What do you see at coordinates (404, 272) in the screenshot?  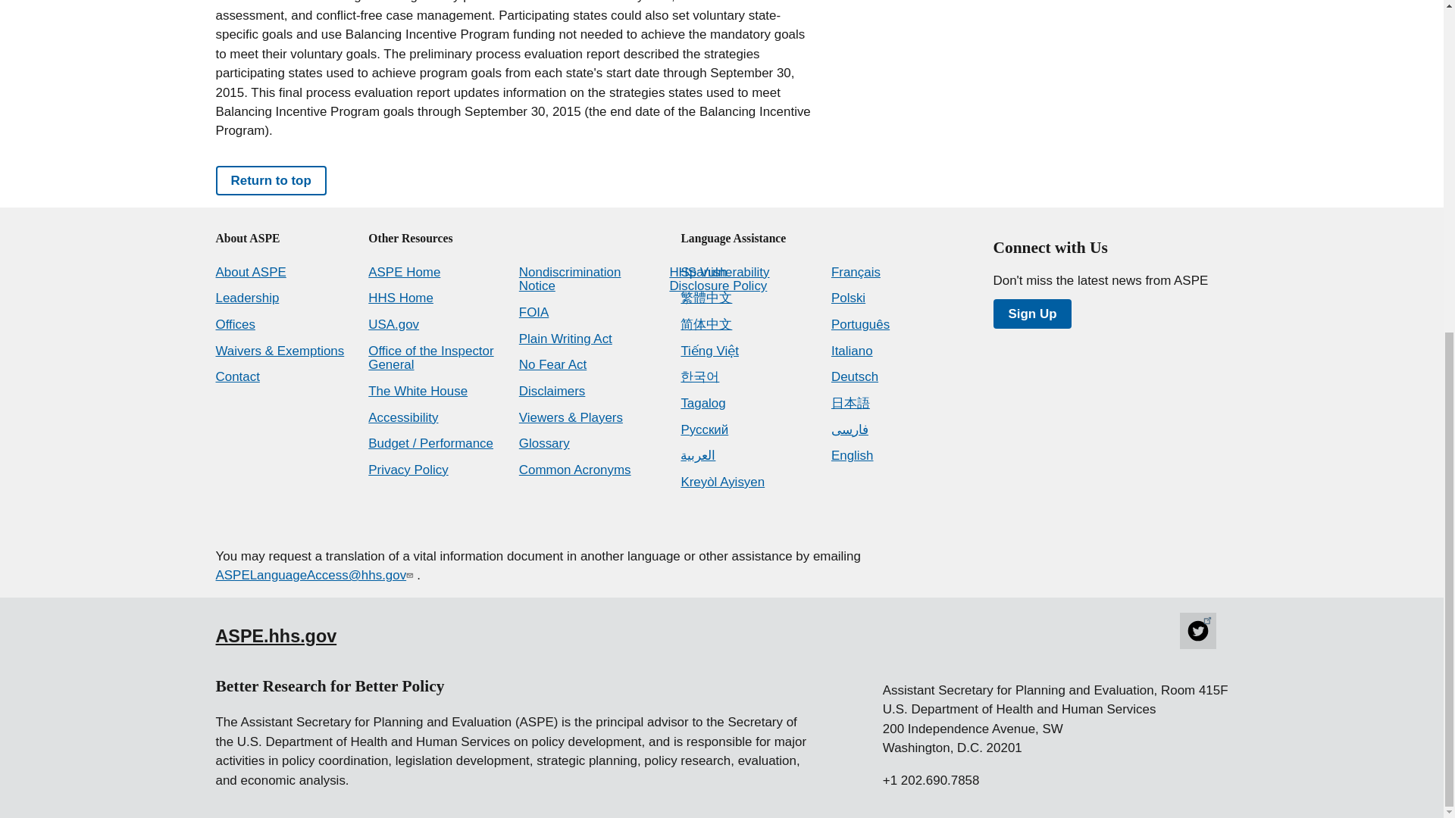 I see `ASPE Home` at bounding box center [404, 272].